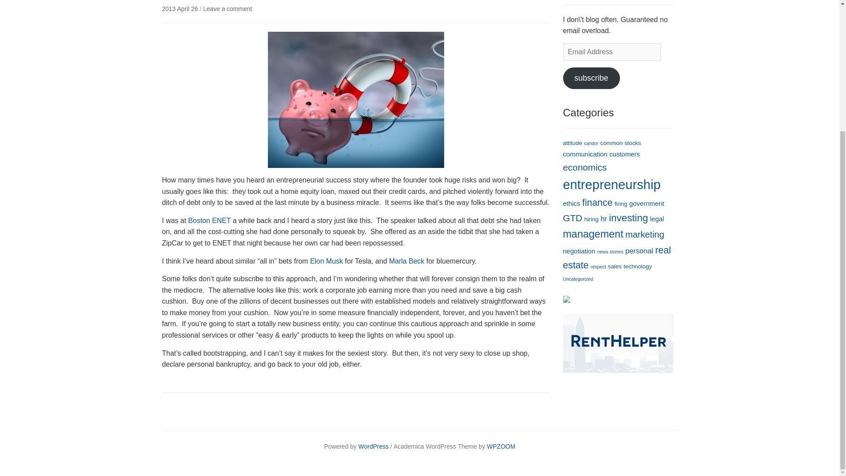  Describe the element at coordinates (585, 167) in the screenshot. I see `economics` at that location.